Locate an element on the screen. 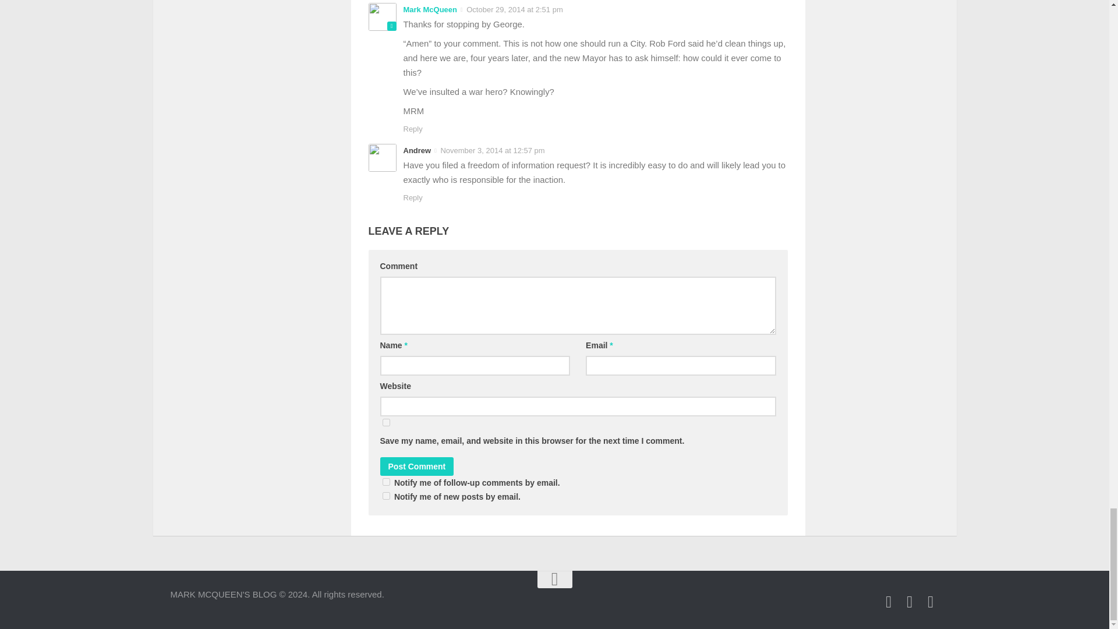 Image resolution: width=1118 pixels, height=629 pixels. Post Comment is located at coordinates (417, 466).